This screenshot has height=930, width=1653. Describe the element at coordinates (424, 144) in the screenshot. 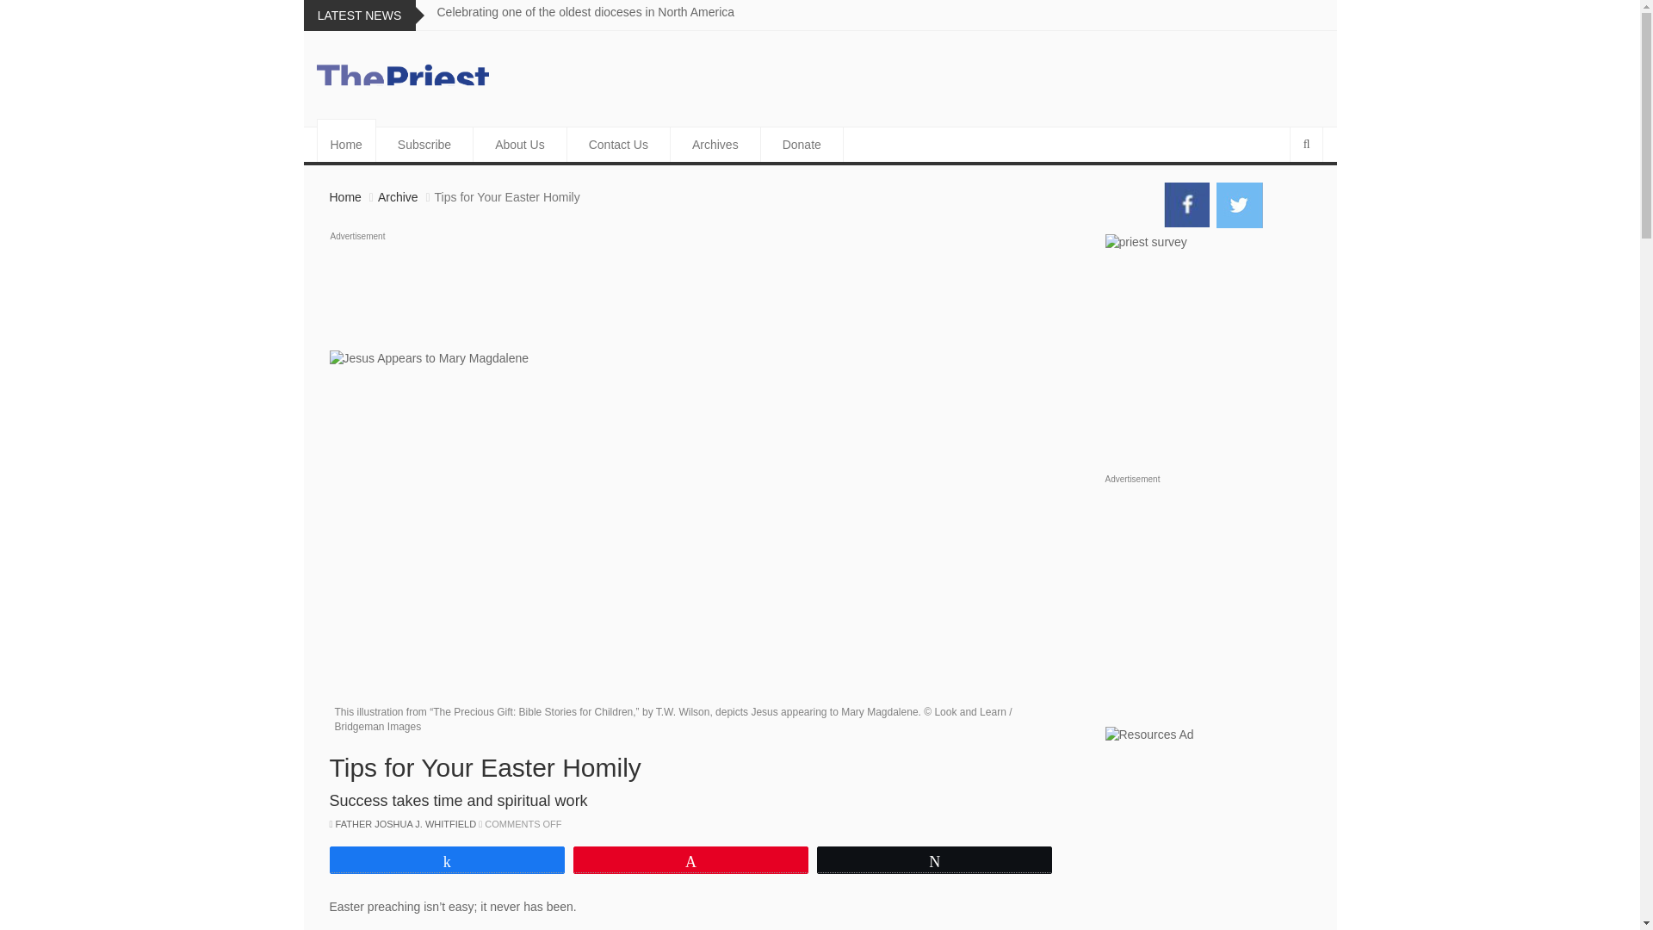

I see `Subscribe` at that location.